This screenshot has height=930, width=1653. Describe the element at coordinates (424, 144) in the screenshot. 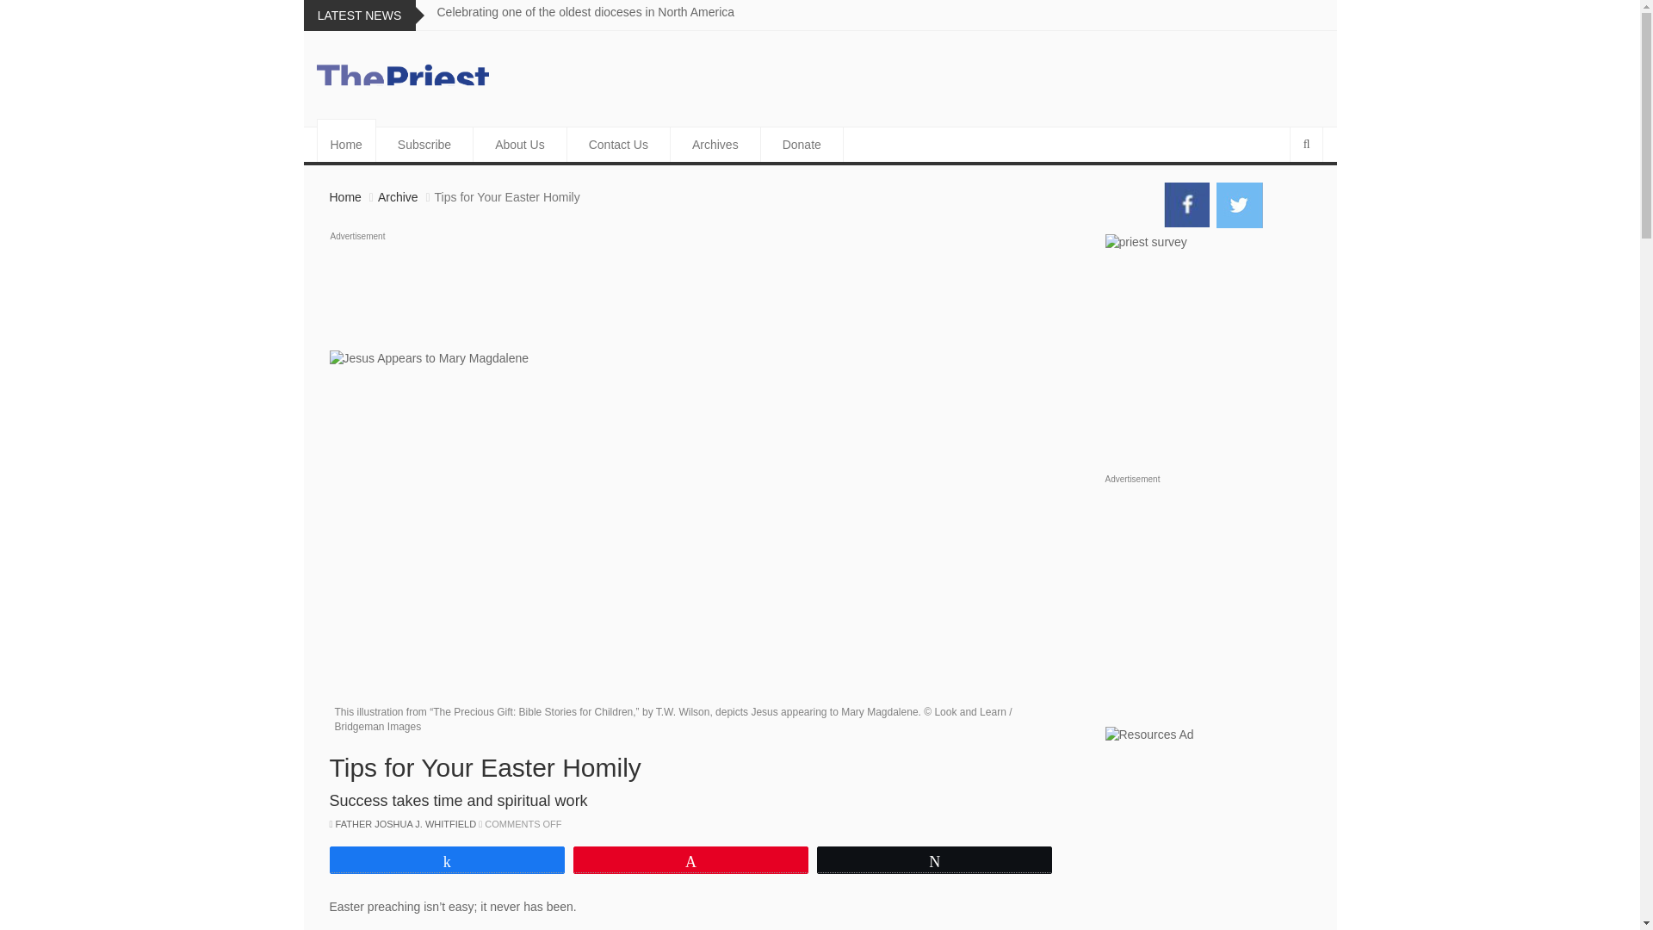

I see `Subscribe` at that location.